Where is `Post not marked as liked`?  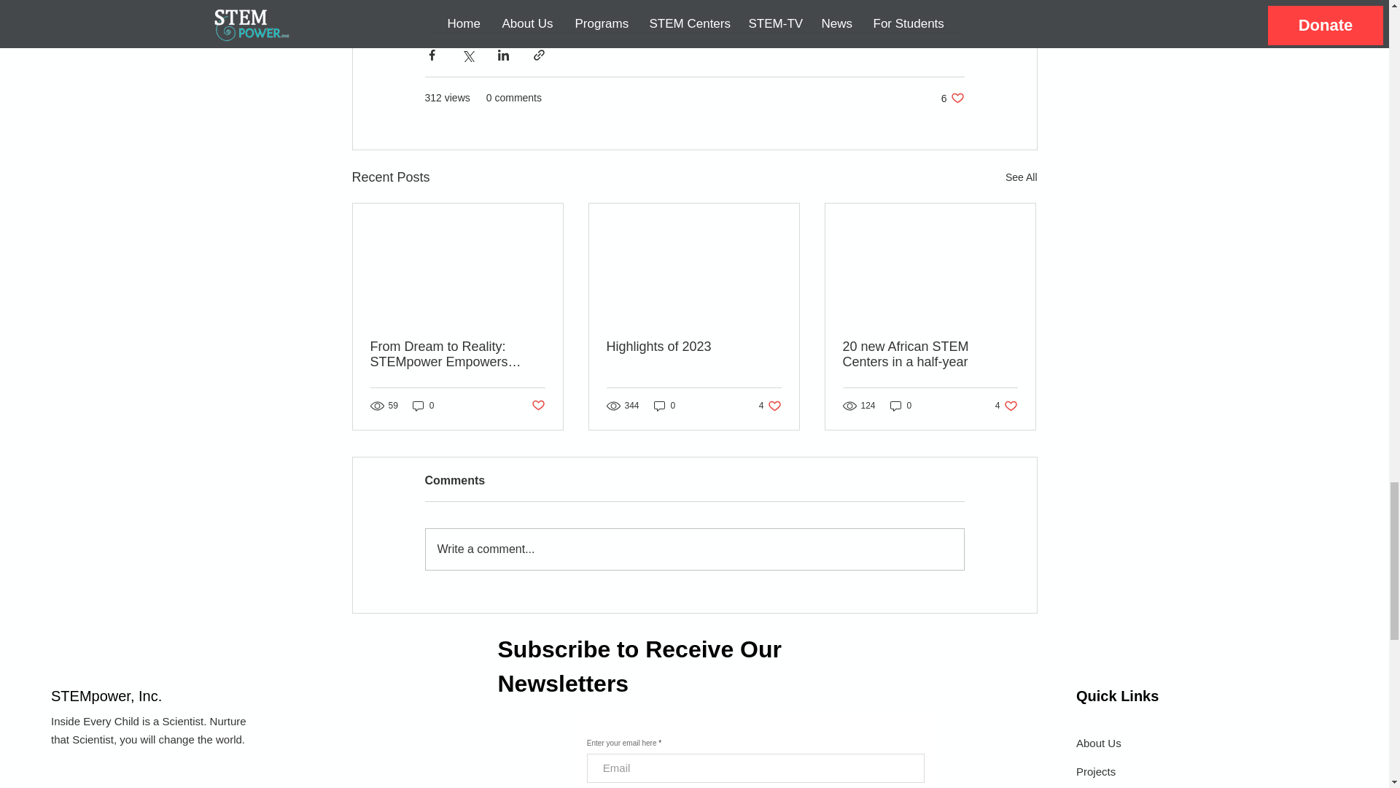 Post not marked as liked is located at coordinates (770, 406).